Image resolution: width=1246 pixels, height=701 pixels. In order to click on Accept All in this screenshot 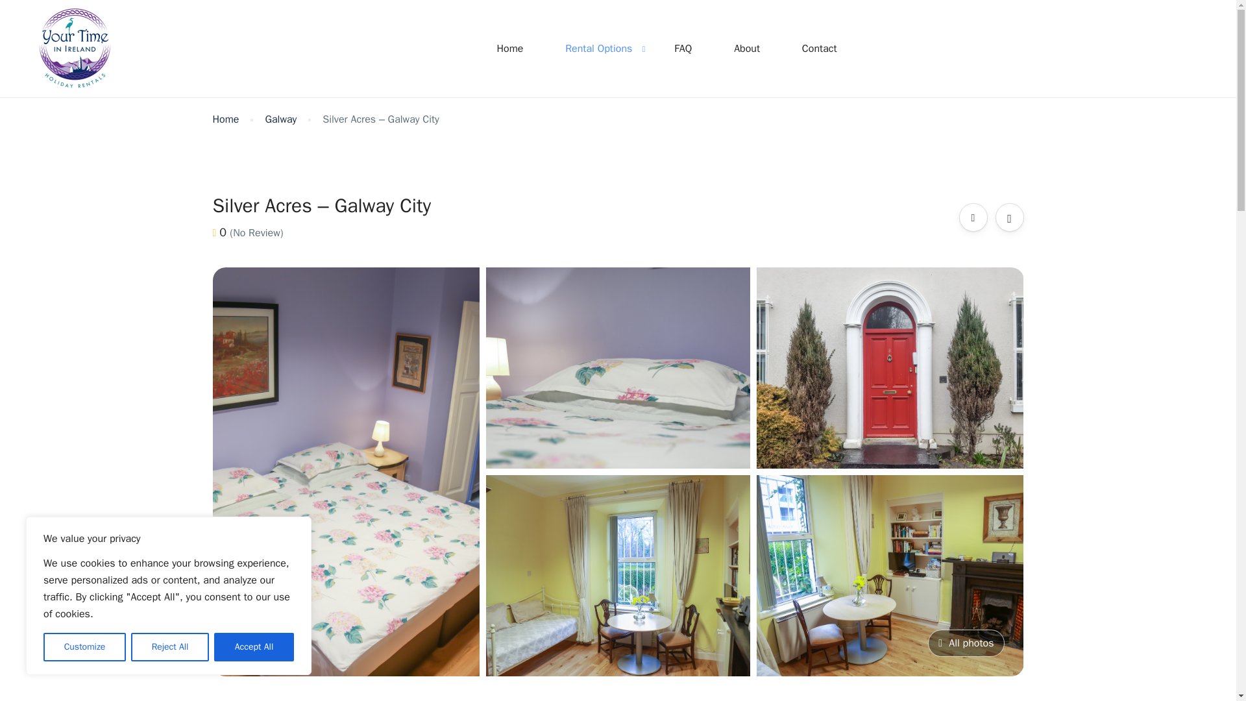, I will do `click(254, 647)`.